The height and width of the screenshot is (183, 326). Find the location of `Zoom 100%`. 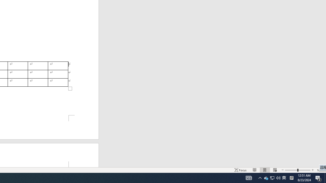

Zoom 100% is located at coordinates (320, 170).